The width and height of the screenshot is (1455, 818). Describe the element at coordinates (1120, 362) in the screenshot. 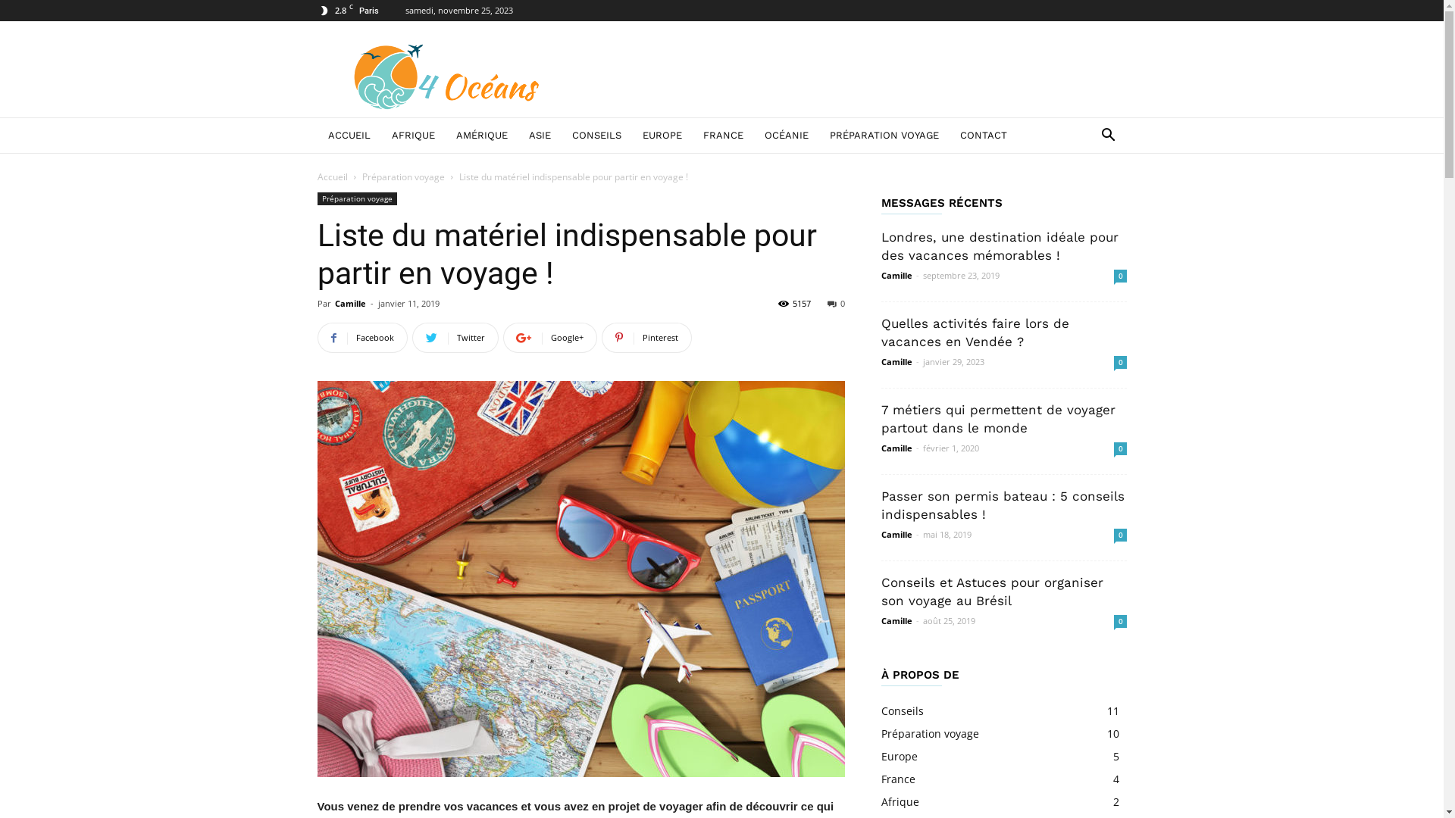

I see `0` at that location.